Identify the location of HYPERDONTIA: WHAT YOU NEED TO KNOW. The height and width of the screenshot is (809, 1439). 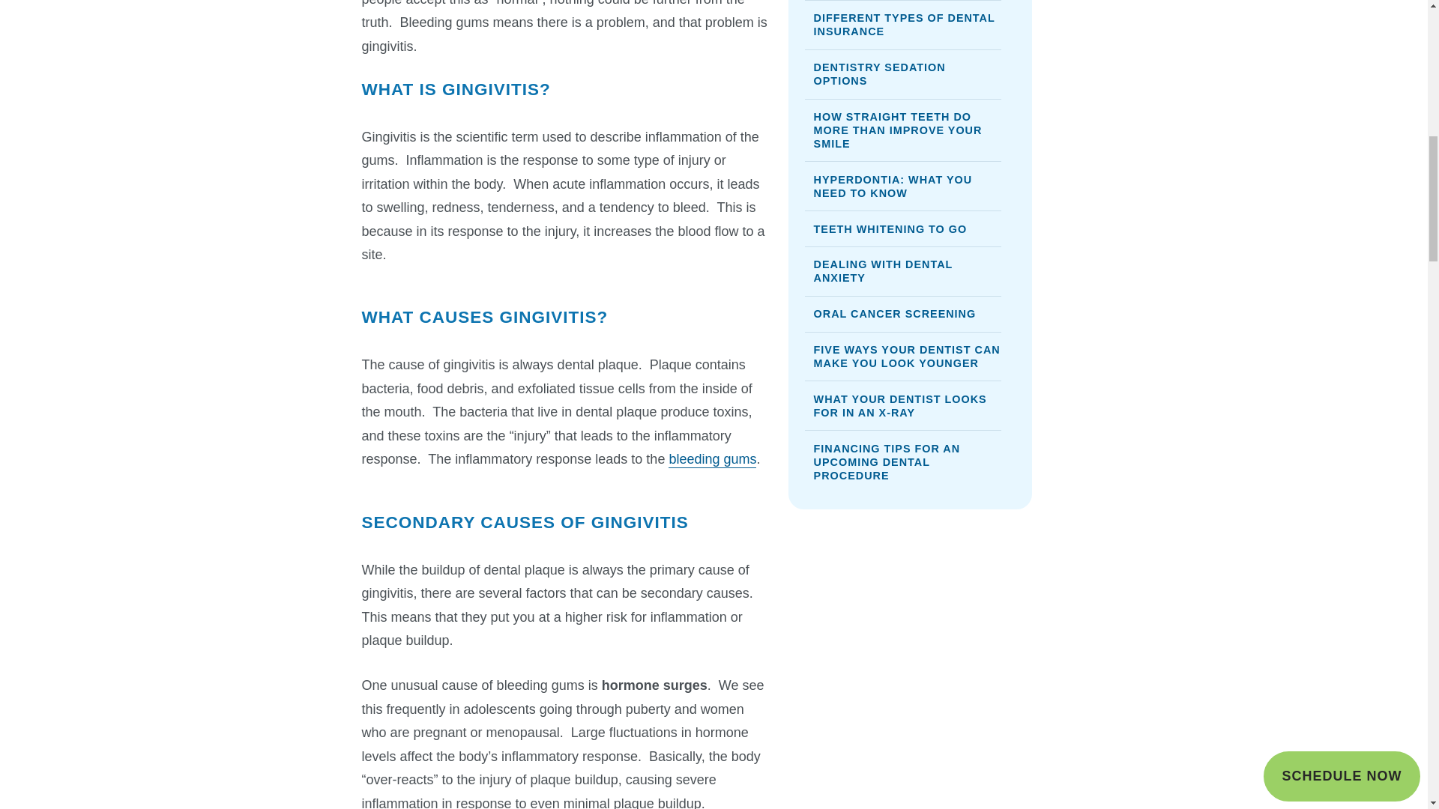
(902, 185).